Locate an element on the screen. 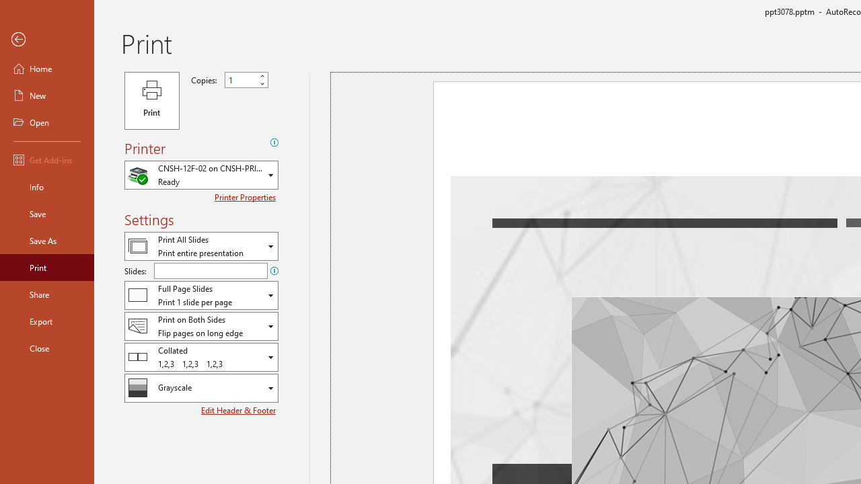 This screenshot has width=861, height=484. Export is located at coordinates (47, 321).